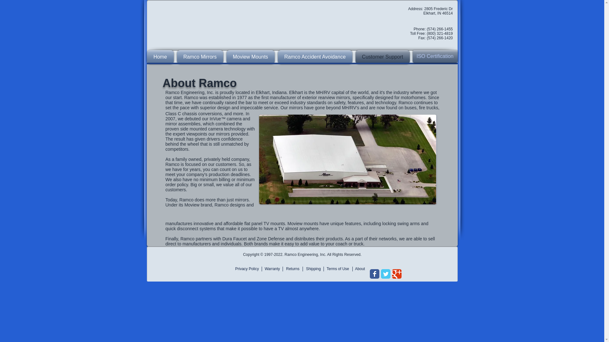  What do you see at coordinates (435, 56) in the screenshot?
I see `ISO Certification` at bounding box center [435, 56].